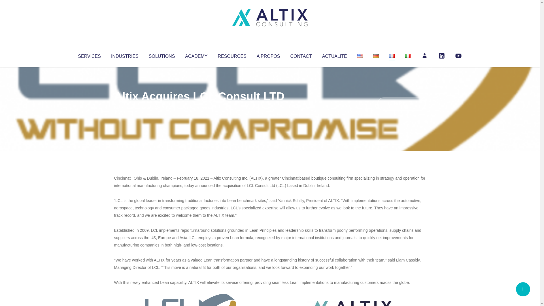 The image size is (544, 306). Describe the element at coordinates (161, 55) in the screenshot. I see `SOLUTIONS` at that location.